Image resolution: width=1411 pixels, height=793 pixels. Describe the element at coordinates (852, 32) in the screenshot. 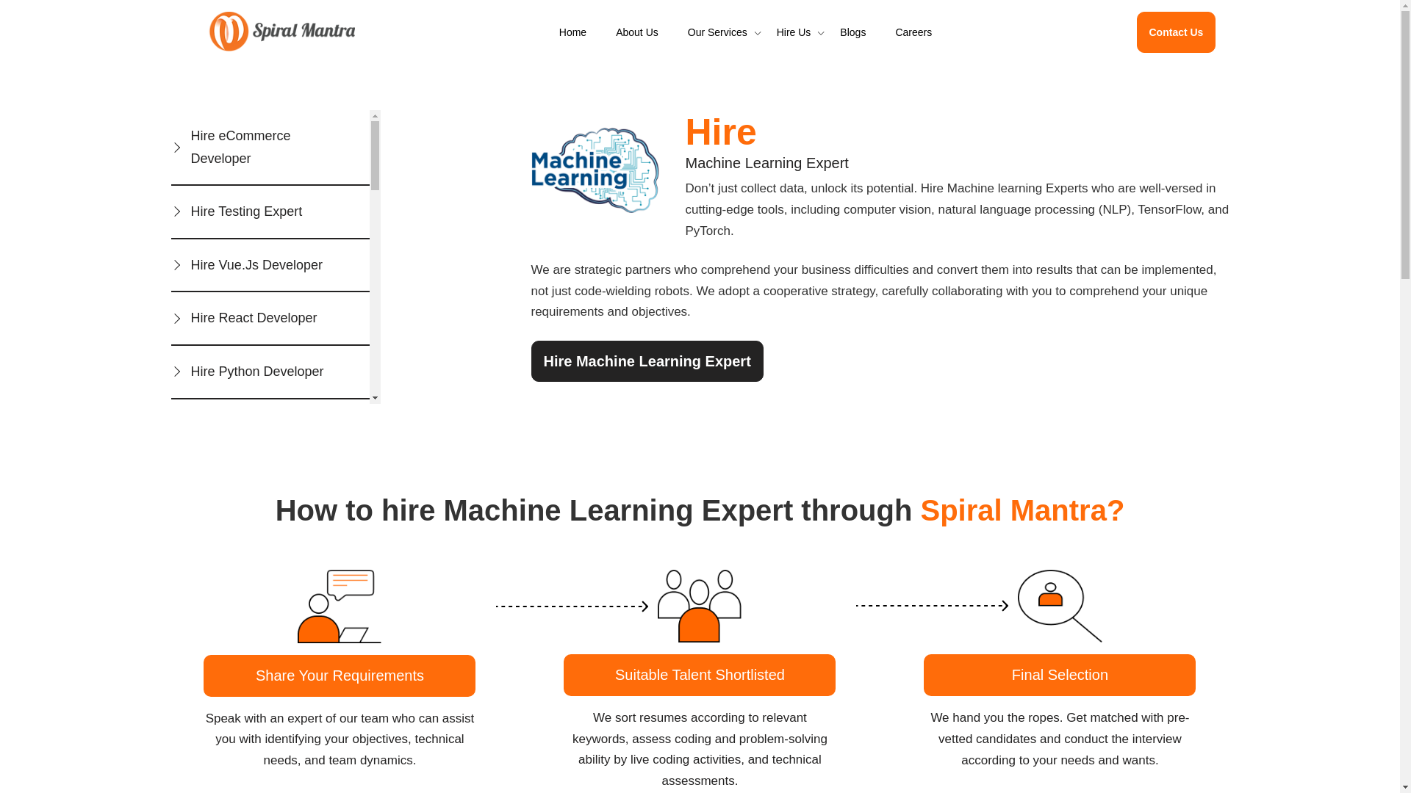

I see `Blogs` at that location.